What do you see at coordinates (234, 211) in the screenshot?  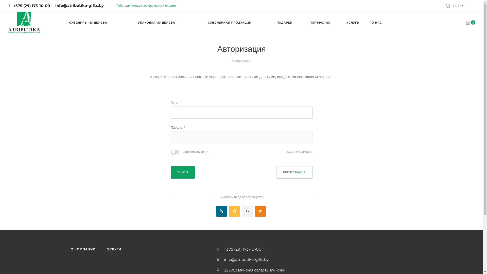 I see `Mail.Ru OpenID` at bounding box center [234, 211].